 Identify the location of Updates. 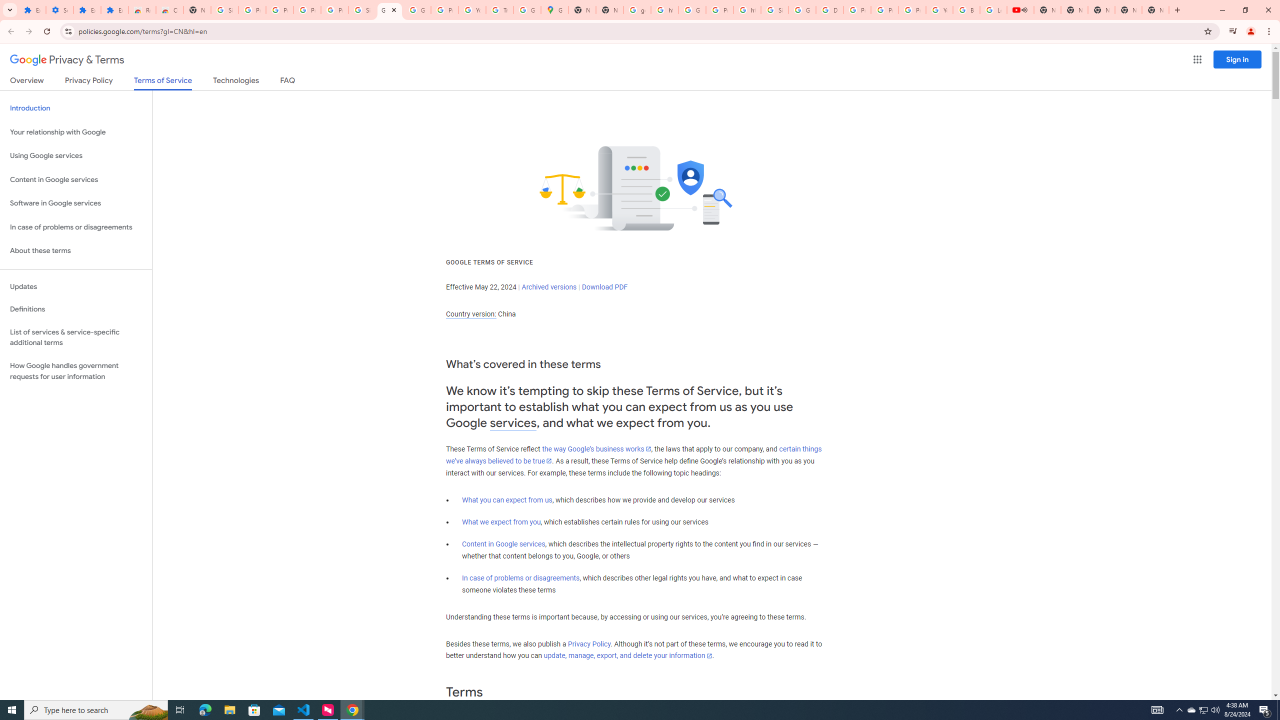
(76, 287).